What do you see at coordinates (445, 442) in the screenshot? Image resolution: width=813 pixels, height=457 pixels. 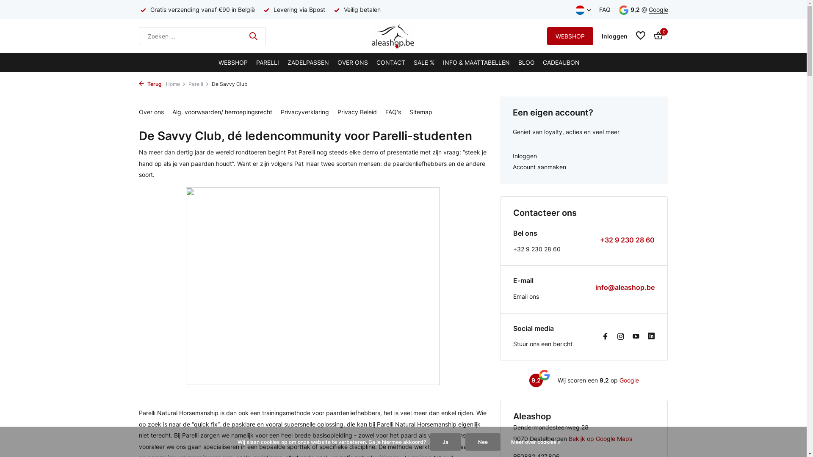 I see `Ja` at bounding box center [445, 442].